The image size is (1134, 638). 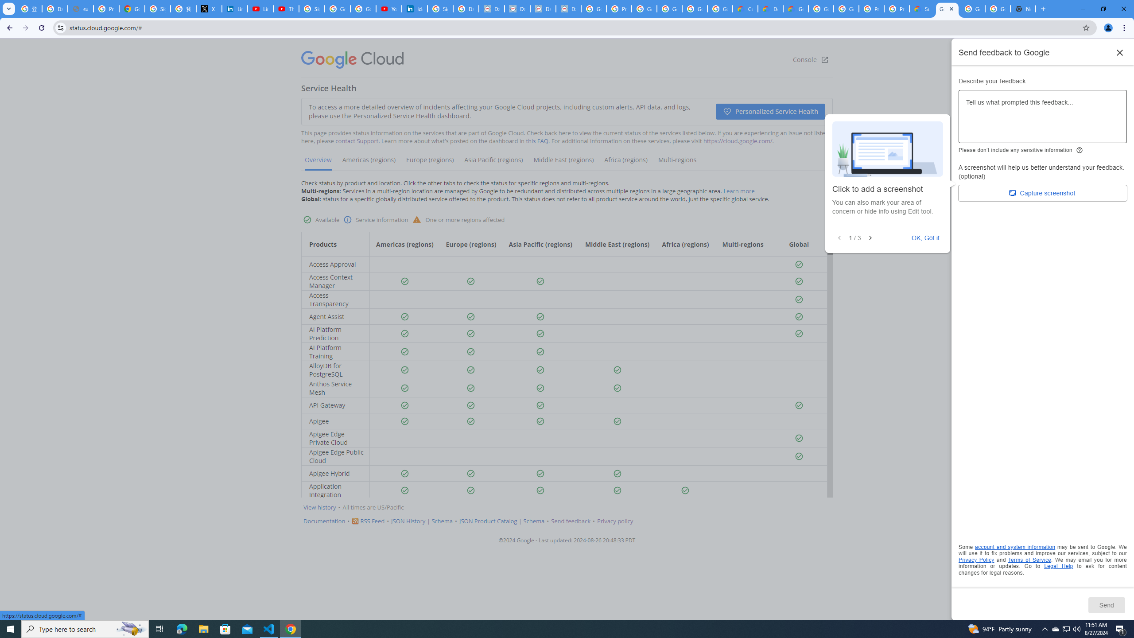 I want to click on X, so click(x=209, y=9).